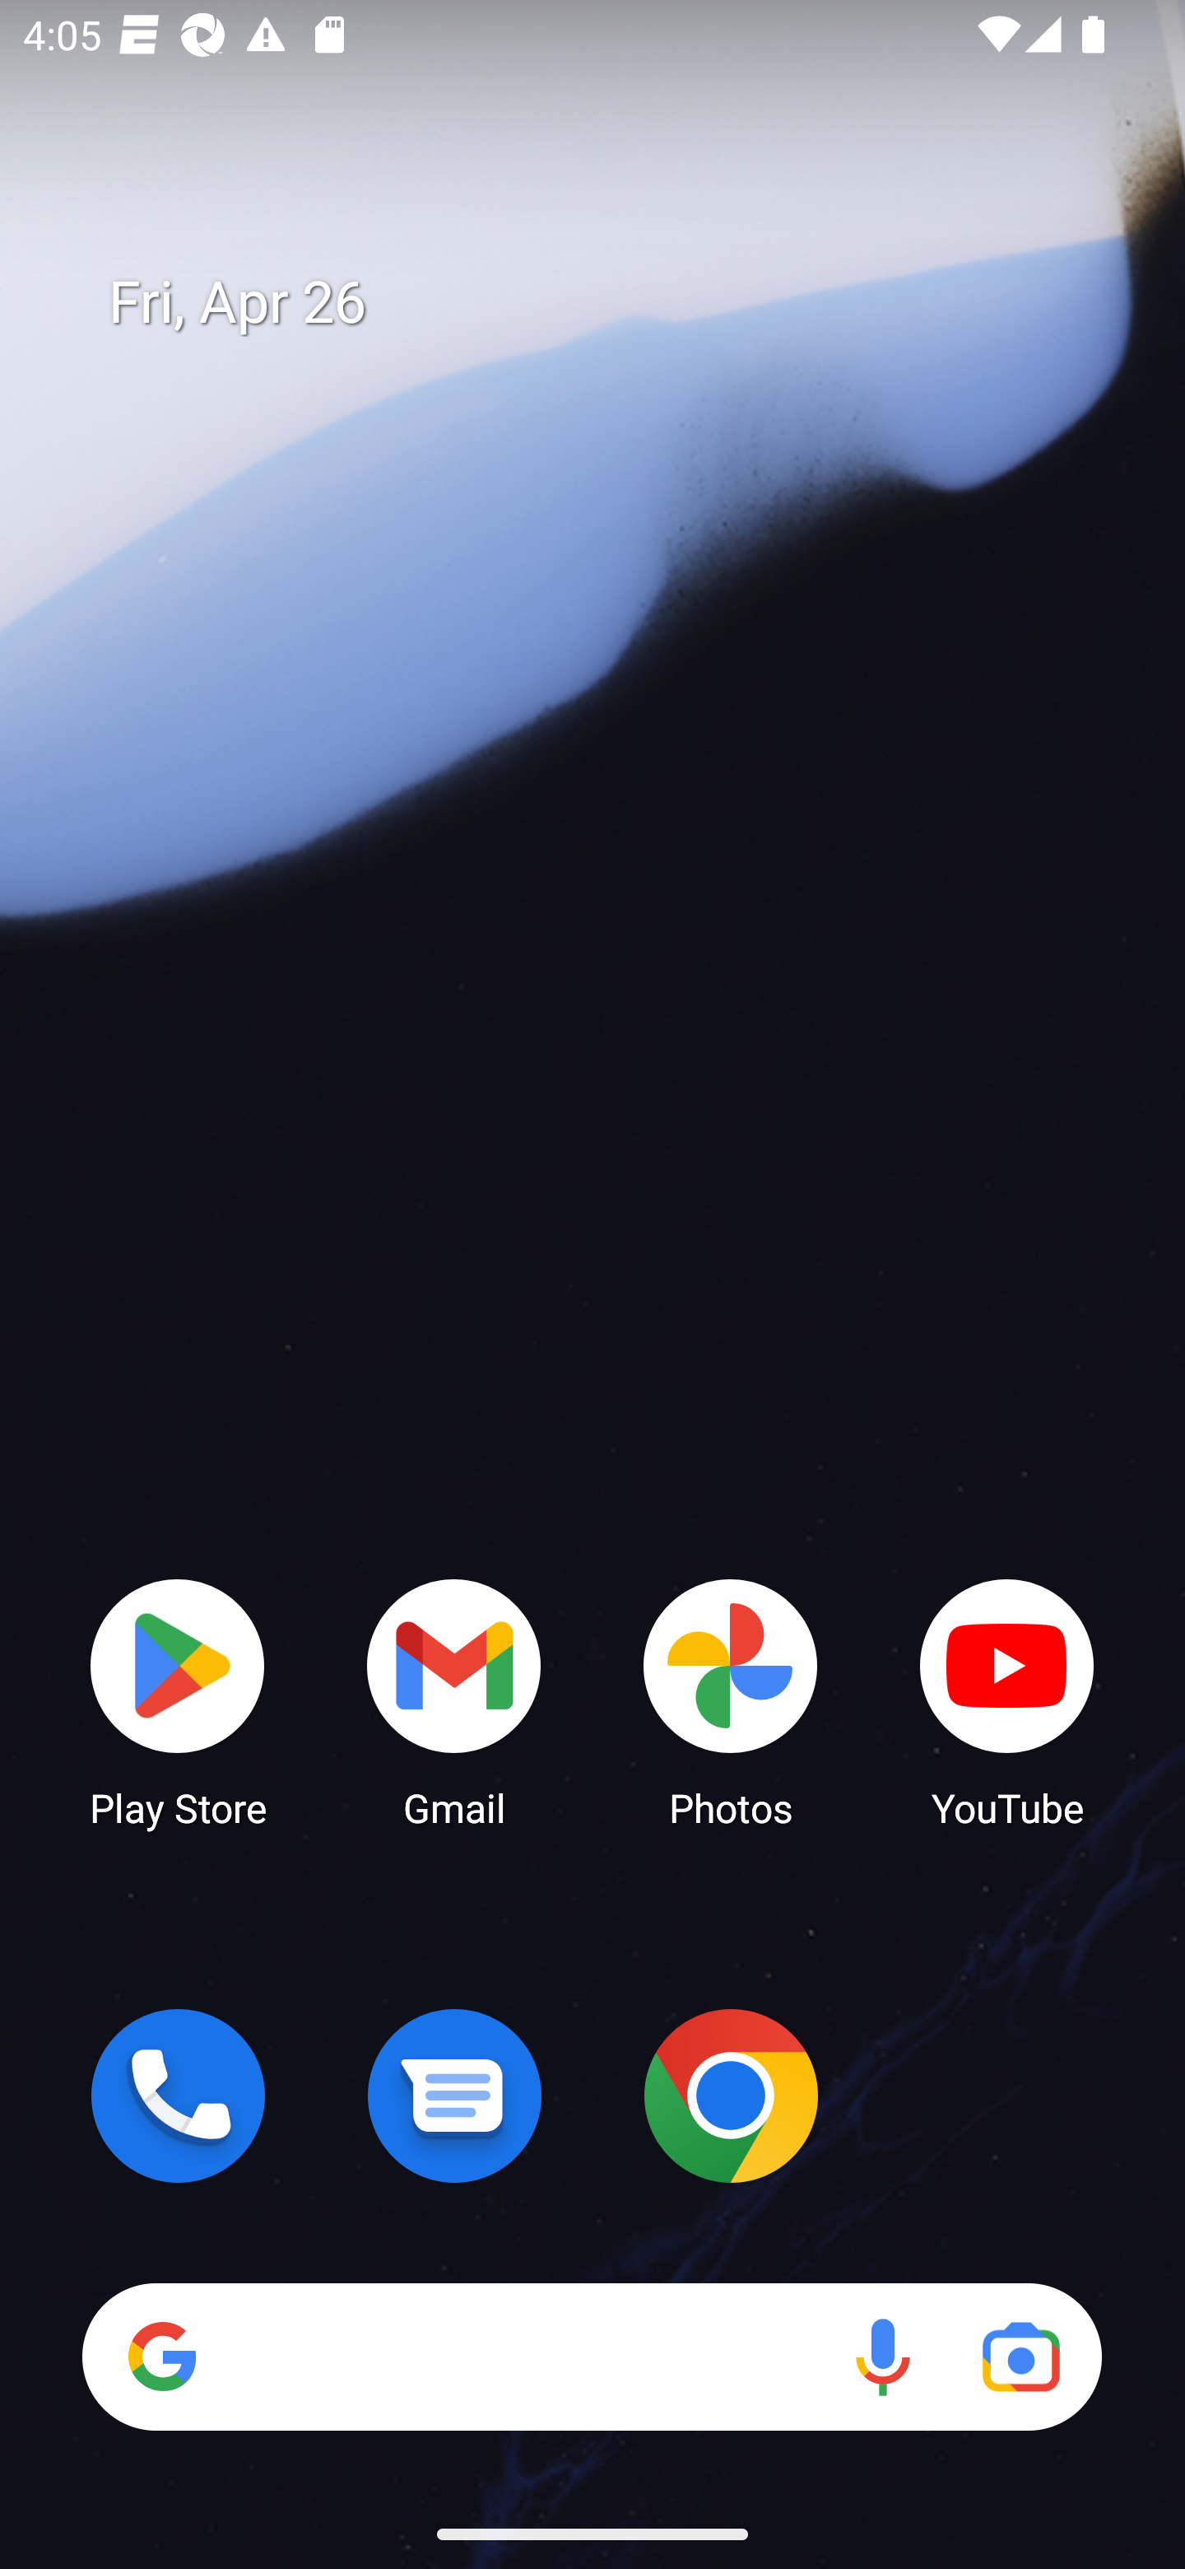 The image size is (1185, 2569). Describe the element at coordinates (616, 303) in the screenshot. I see `Fri, Apr 26` at that location.